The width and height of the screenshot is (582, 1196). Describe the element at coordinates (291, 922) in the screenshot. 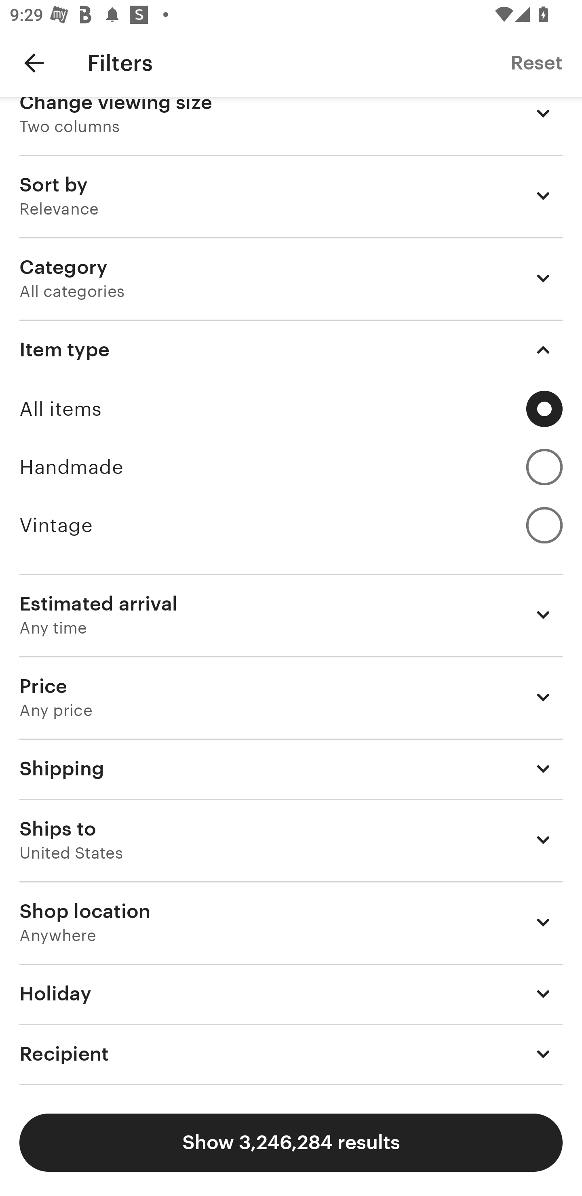

I see `Shop location Anywhere` at that location.